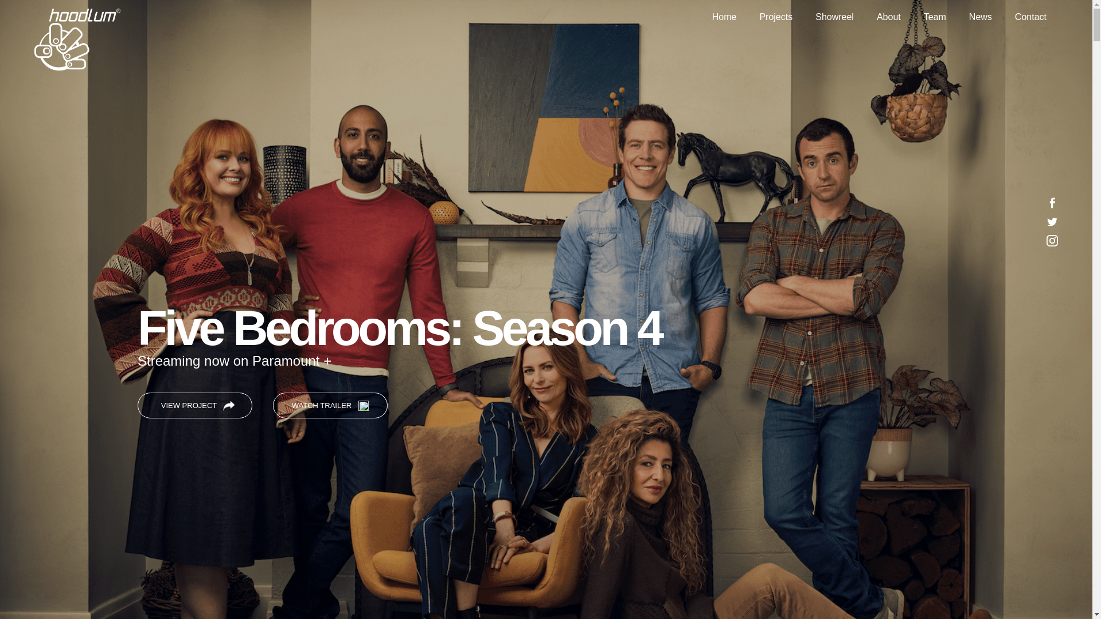  What do you see at coordinates (776, 17) in the screenshot?
I see `Projects` at bounding box center [776, 17].